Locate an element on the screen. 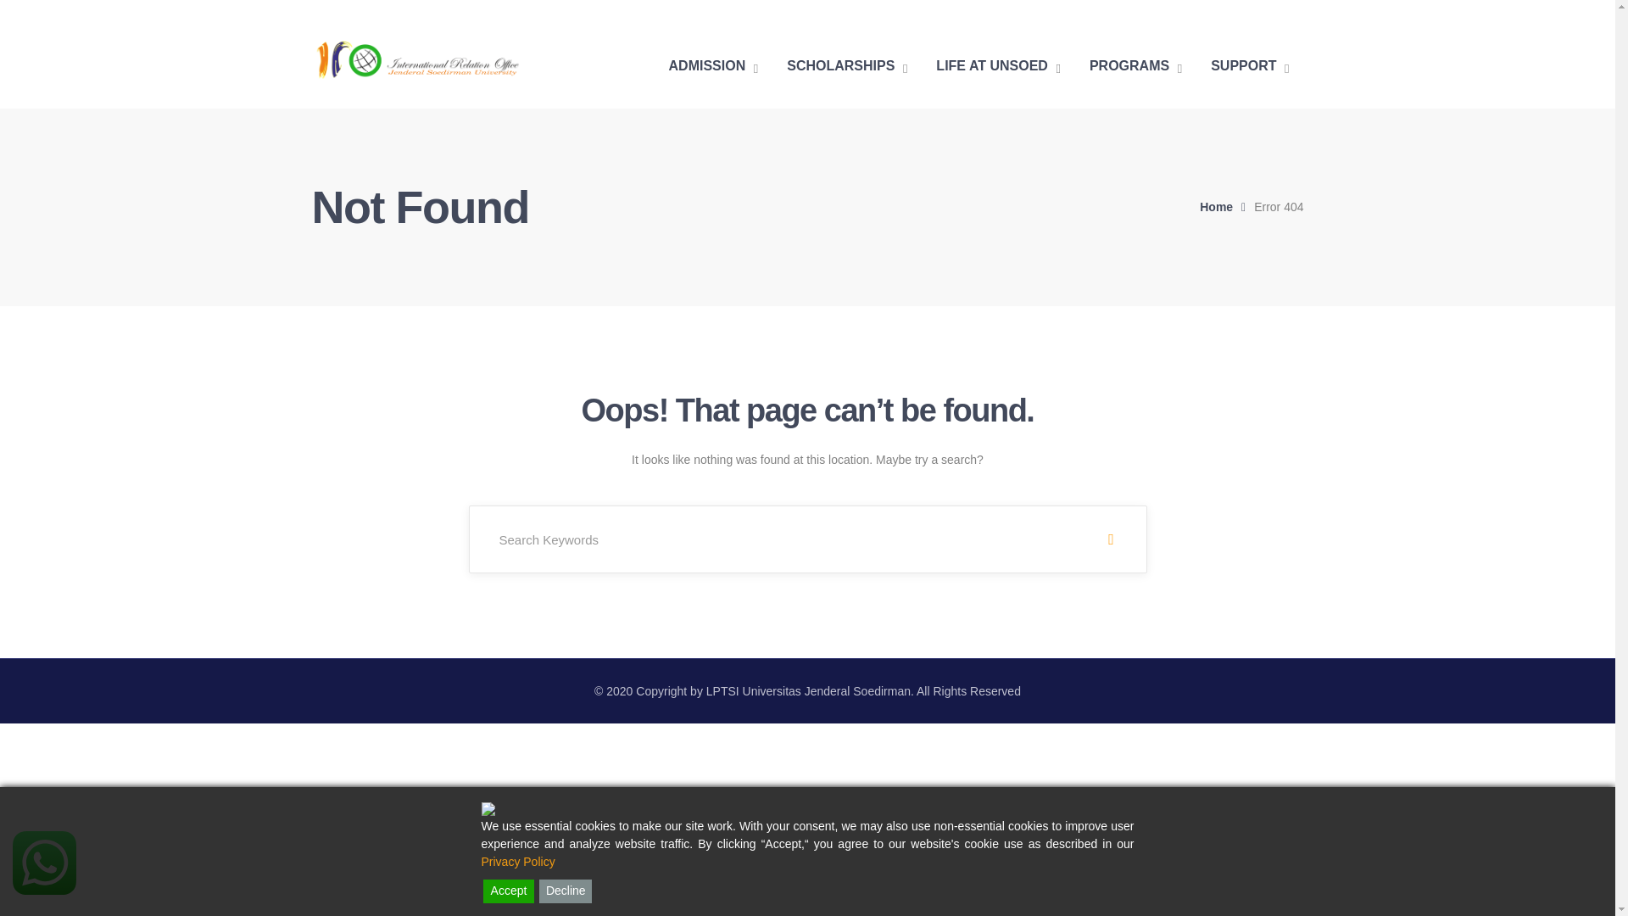 This screenshot has width=1628, height=916. SEARCH is located at coordinates (1111, 539).